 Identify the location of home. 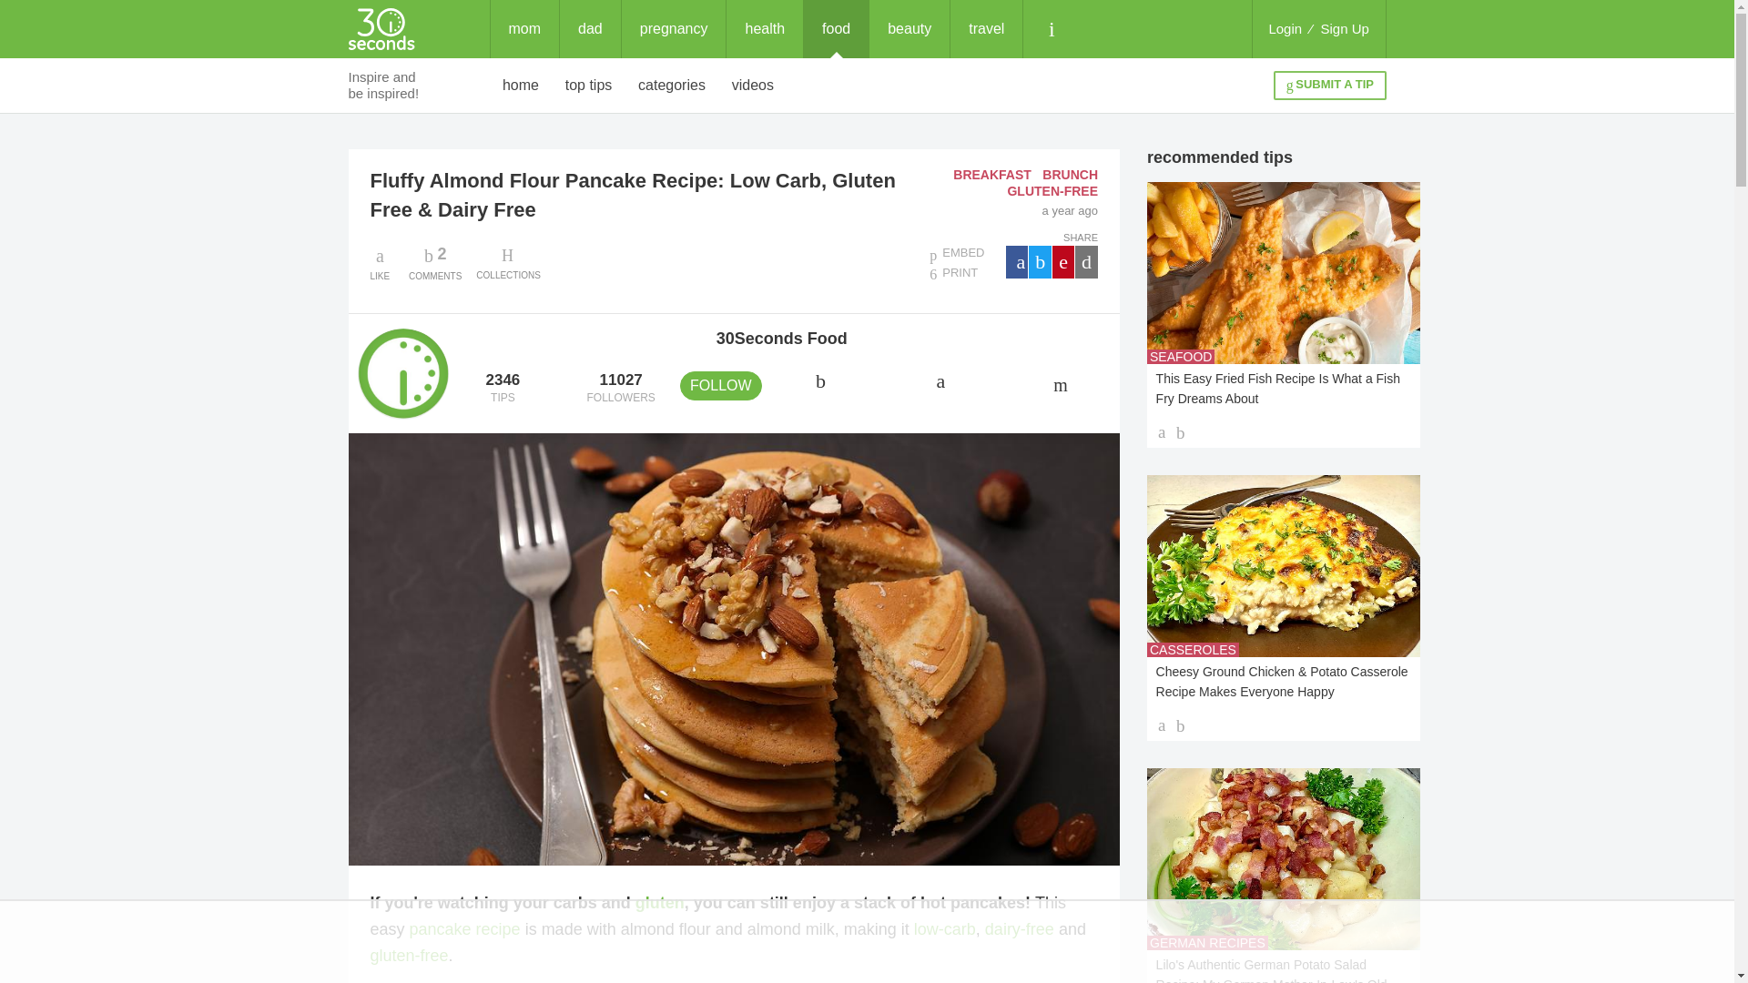
(1345, 29).